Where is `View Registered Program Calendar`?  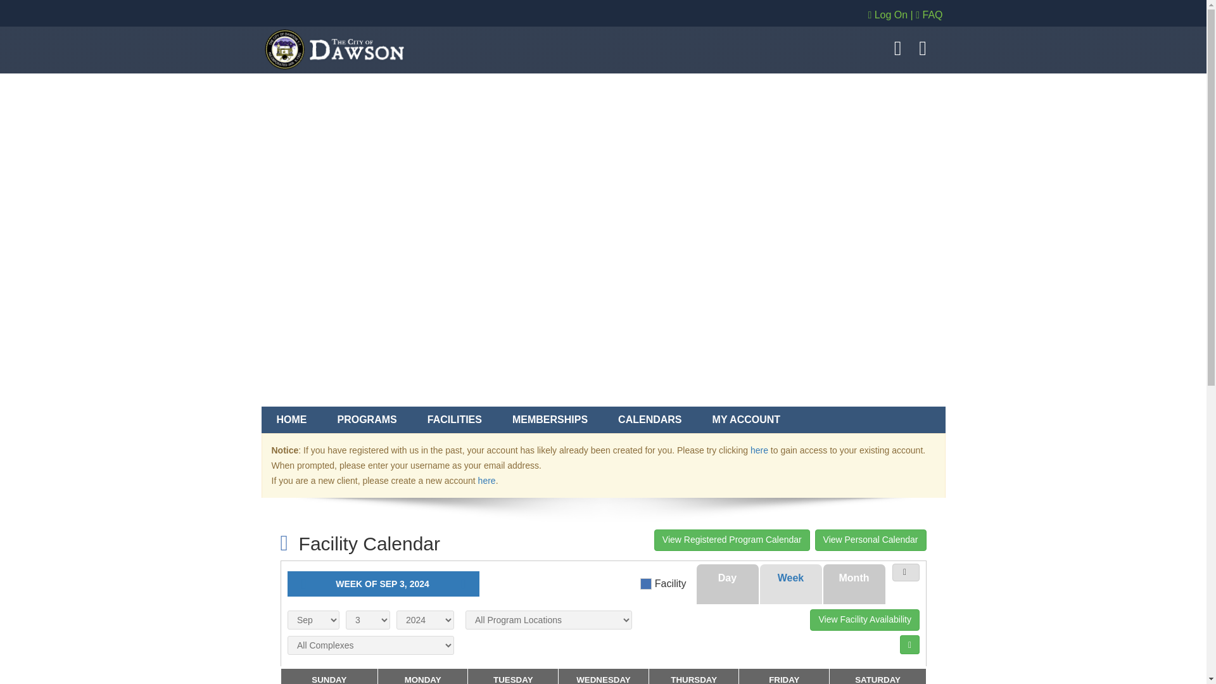
View Registered Program Calendar is located at coordinates (731, 540).